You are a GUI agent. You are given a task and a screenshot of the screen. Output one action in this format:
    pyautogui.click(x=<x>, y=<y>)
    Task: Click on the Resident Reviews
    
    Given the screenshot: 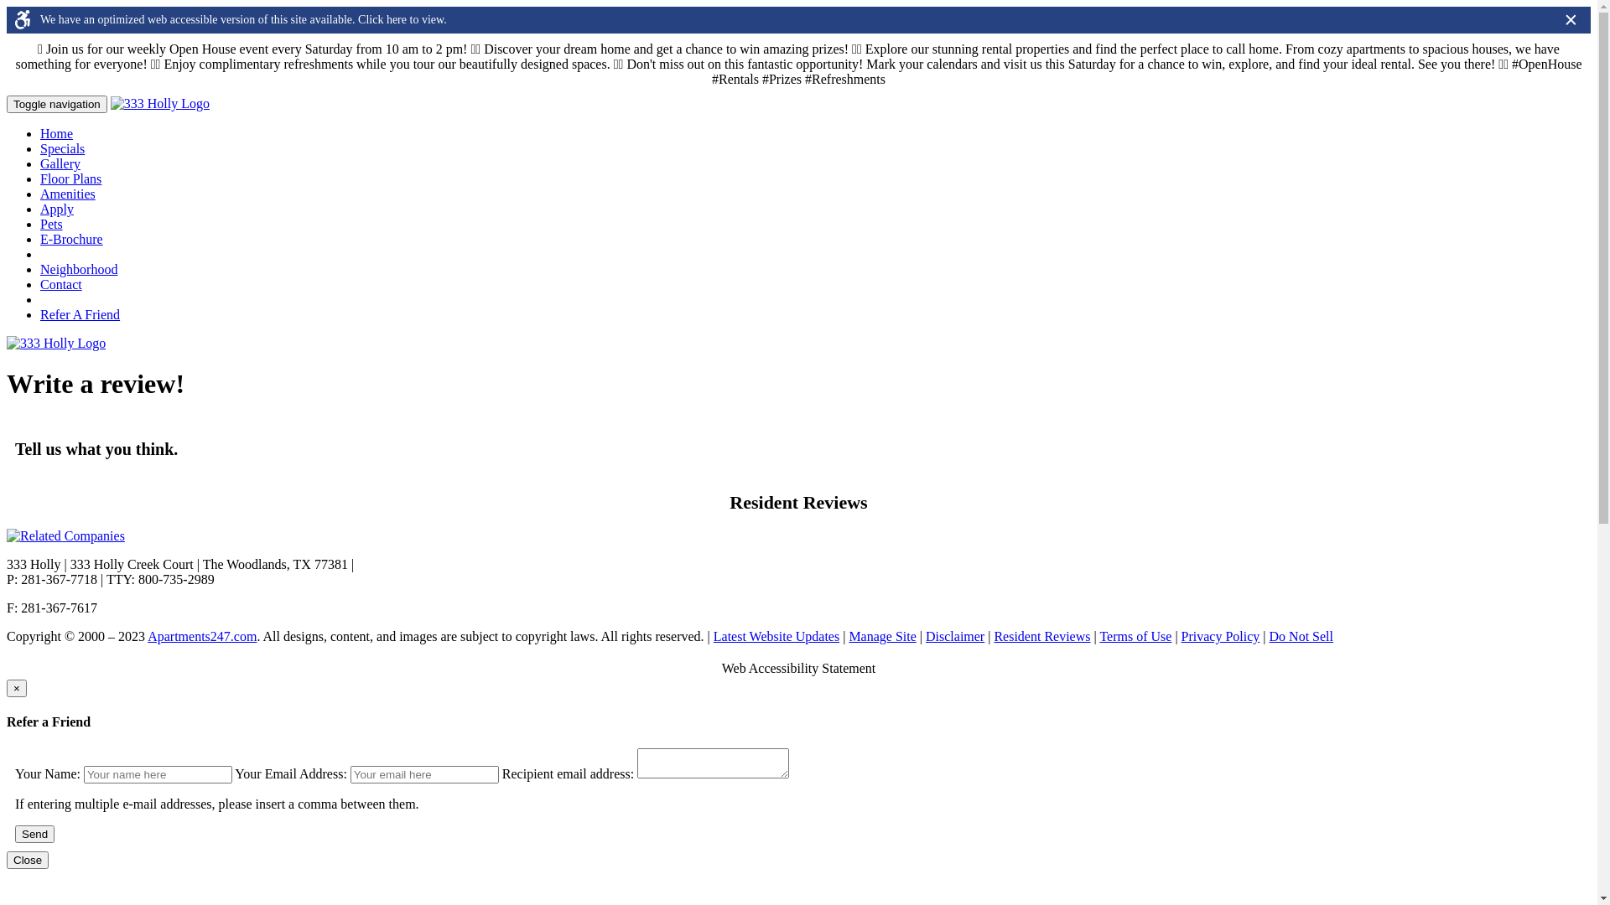 What is the action you would take?
    pyautogui.click(x=1041, y=637)
    